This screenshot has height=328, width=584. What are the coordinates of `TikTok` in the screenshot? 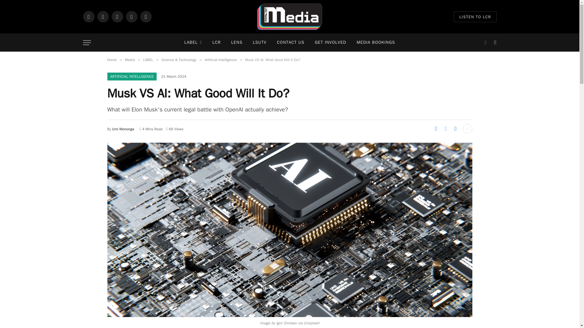 It's located at (131, 16).